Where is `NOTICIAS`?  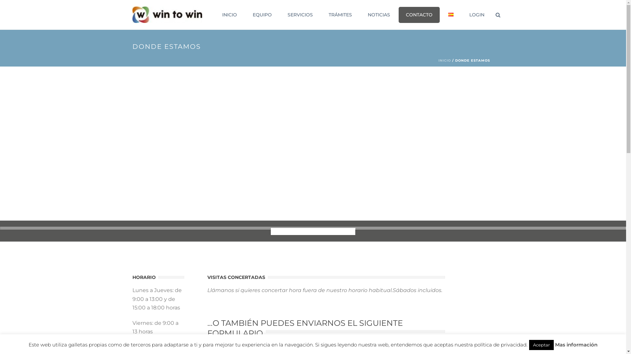 NOTICIAS is located at coordinates (379, 15).